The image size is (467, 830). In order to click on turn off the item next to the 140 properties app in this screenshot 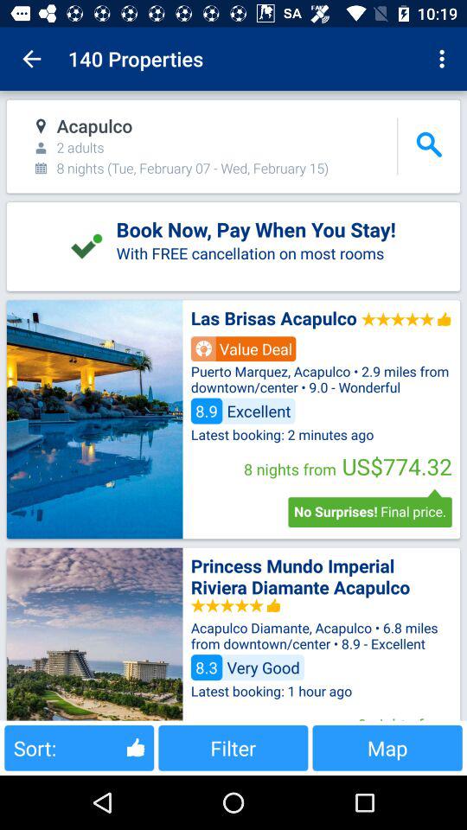, I will do `click(31, 59)`.